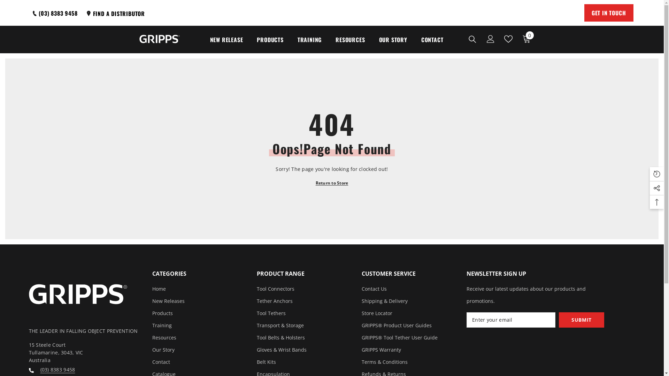 The width and height of the screenshot is (669, 376). Describe the element at coordinates (276, 289) in the screenshot. I see `Tool Connectors` at that location.